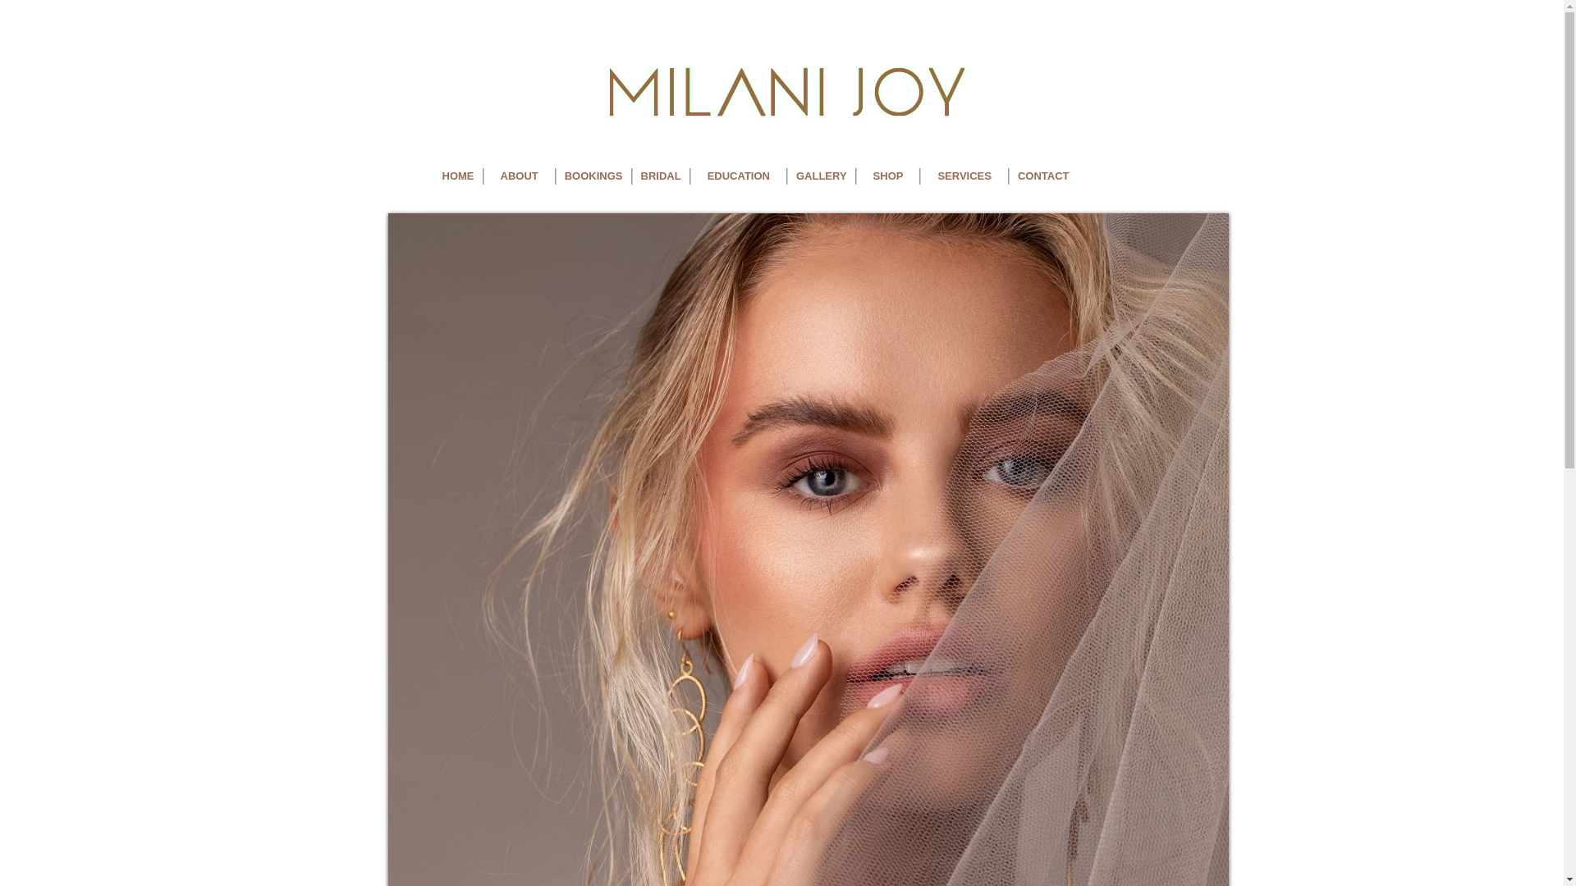  Describe the element at coordinates (739, 176) in the screenshot. I see `EDUCATION` at that location.